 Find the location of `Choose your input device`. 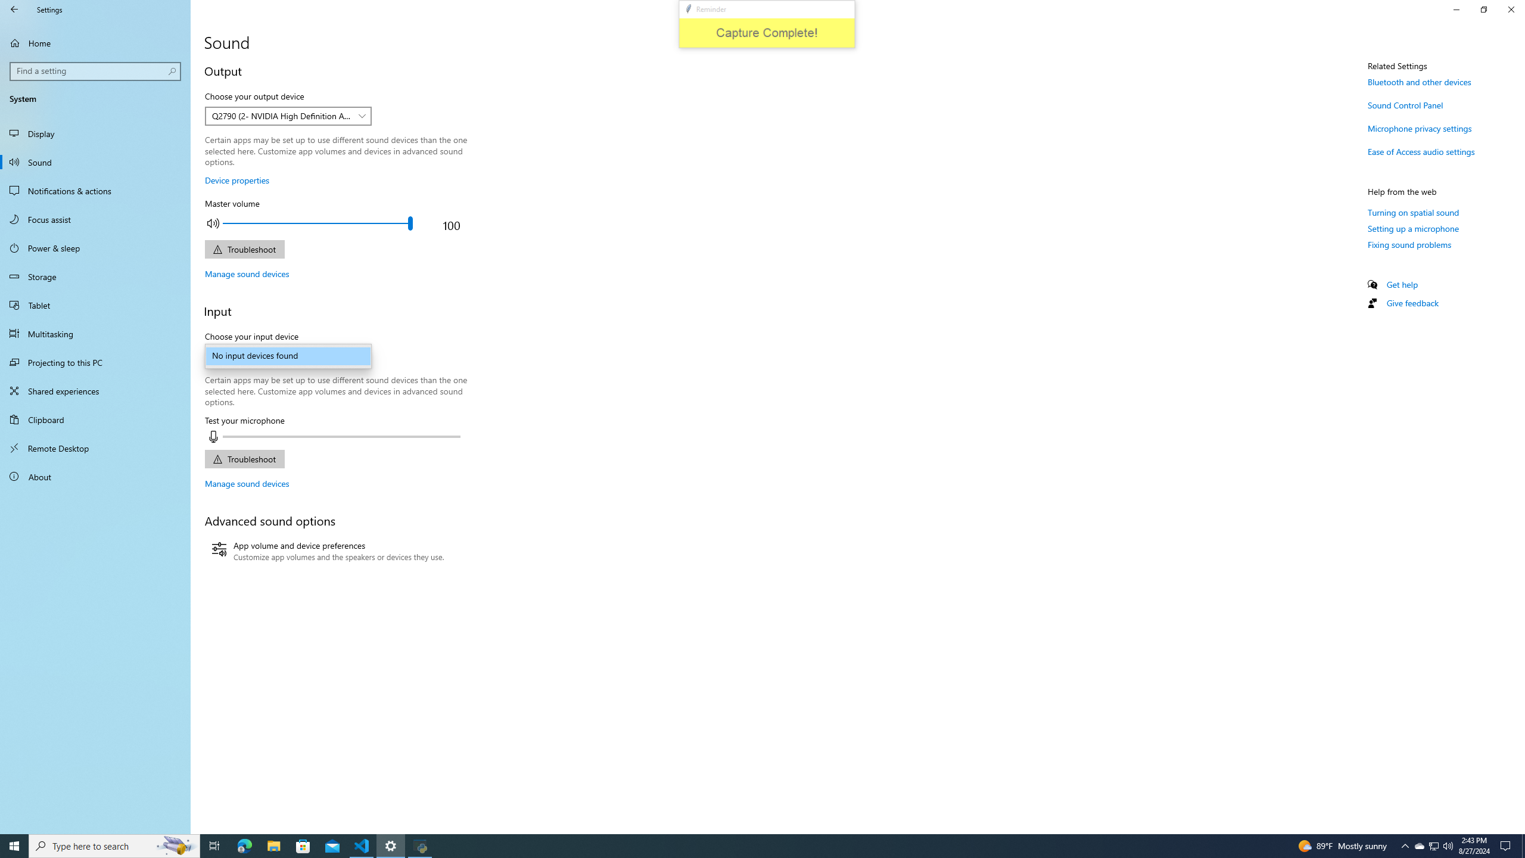

Choose your input device is located at coordinates (288, 356).